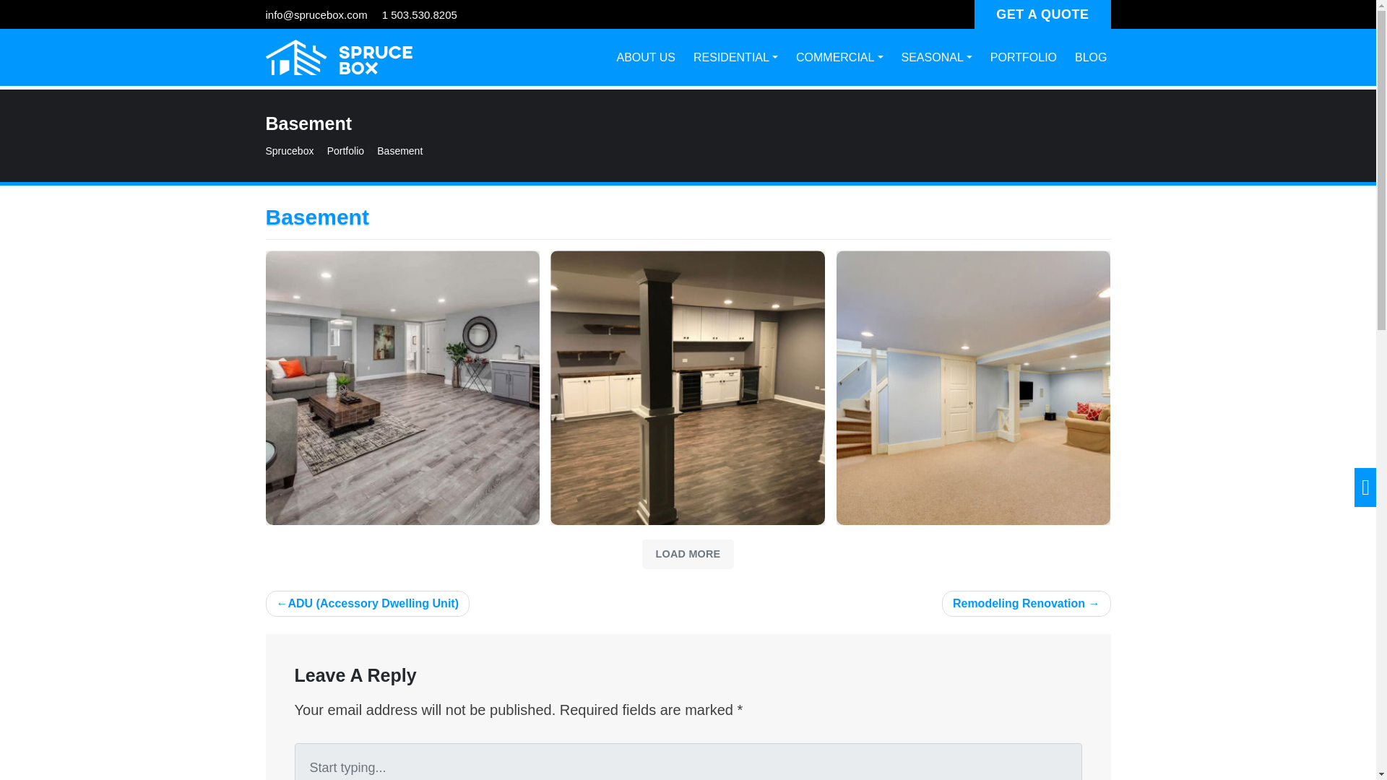  What do you see at coordinates (688, 554) in the screenshot?
I see `LOAD MORE` at bounding box center [688, 554].